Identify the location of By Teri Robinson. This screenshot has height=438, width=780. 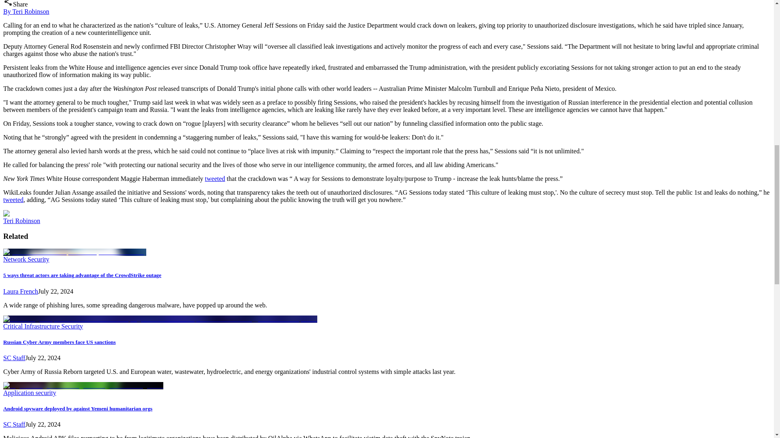
(26, 11).